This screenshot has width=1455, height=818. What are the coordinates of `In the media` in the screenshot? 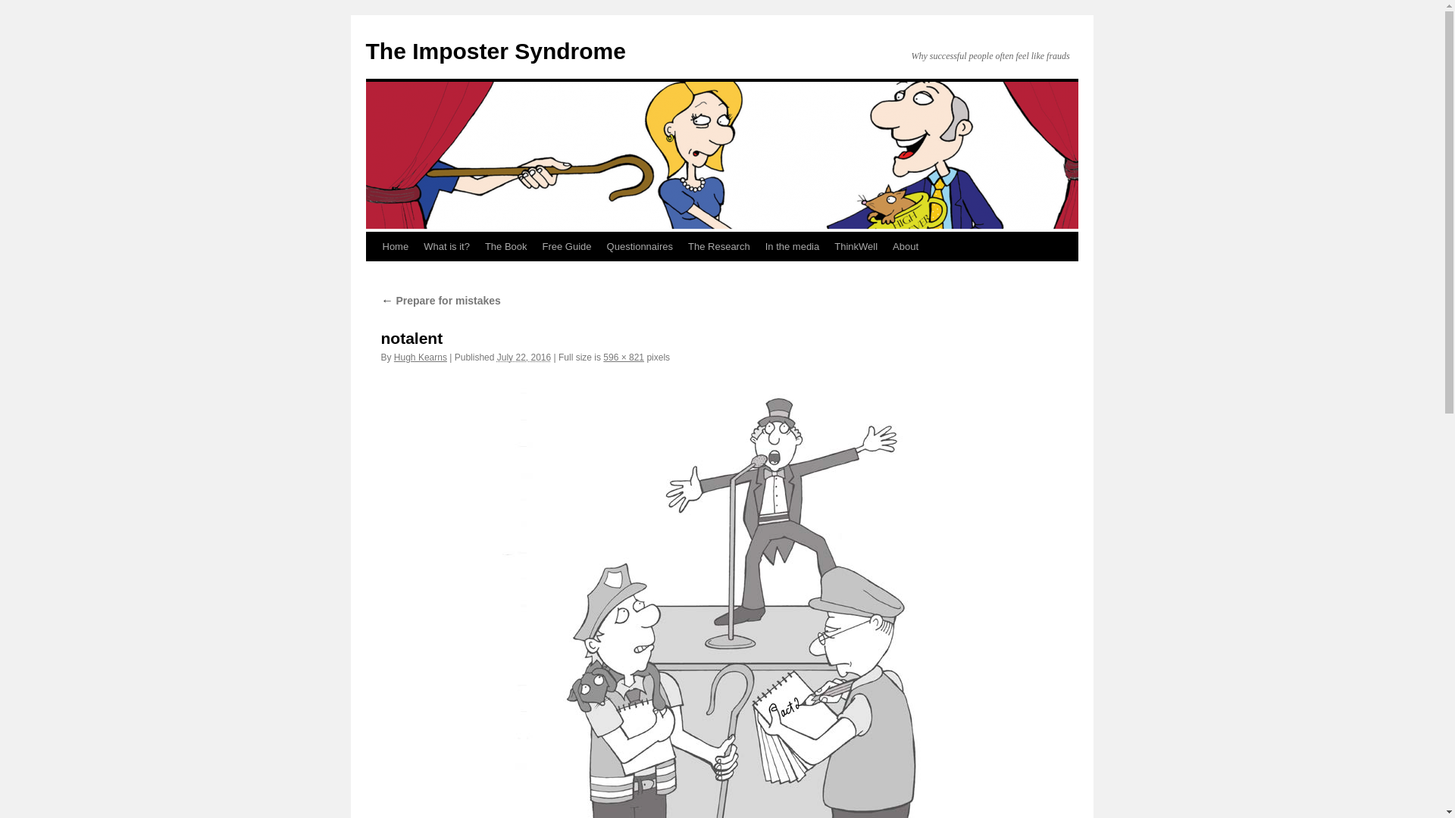 It's located at (793, 247).